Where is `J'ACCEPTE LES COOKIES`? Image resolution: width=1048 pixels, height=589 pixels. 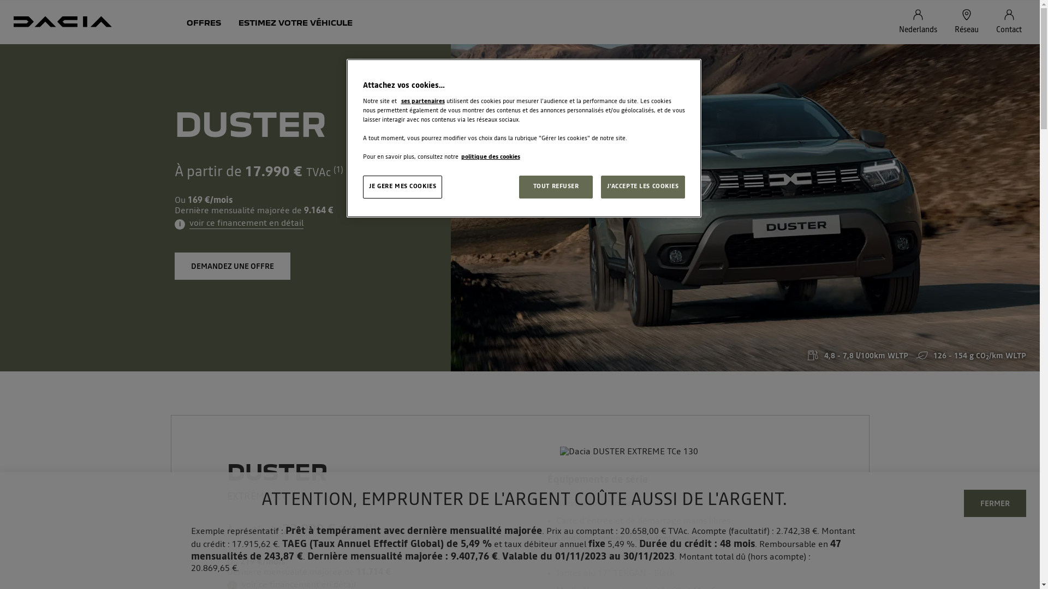
J'ACCEPTE LES COOKIES is located at coordinates (643, 187).